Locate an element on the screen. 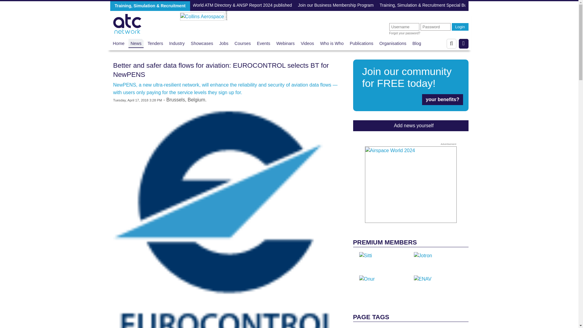 The image size is (583, 328). Showcases is located at coordinates (410, 85).